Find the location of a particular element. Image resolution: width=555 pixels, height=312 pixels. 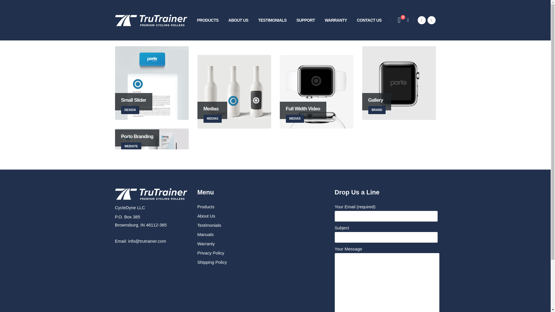

ABOUT US is located at coordinates (238, 20).